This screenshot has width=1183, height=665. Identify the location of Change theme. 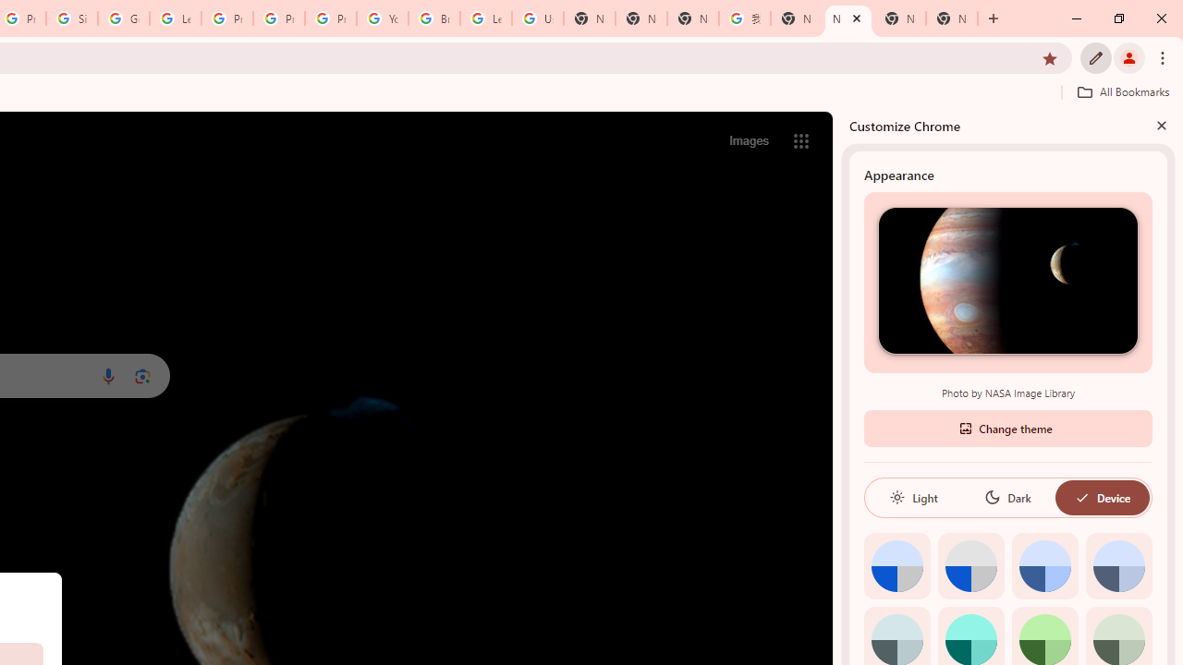
(1007, 427).